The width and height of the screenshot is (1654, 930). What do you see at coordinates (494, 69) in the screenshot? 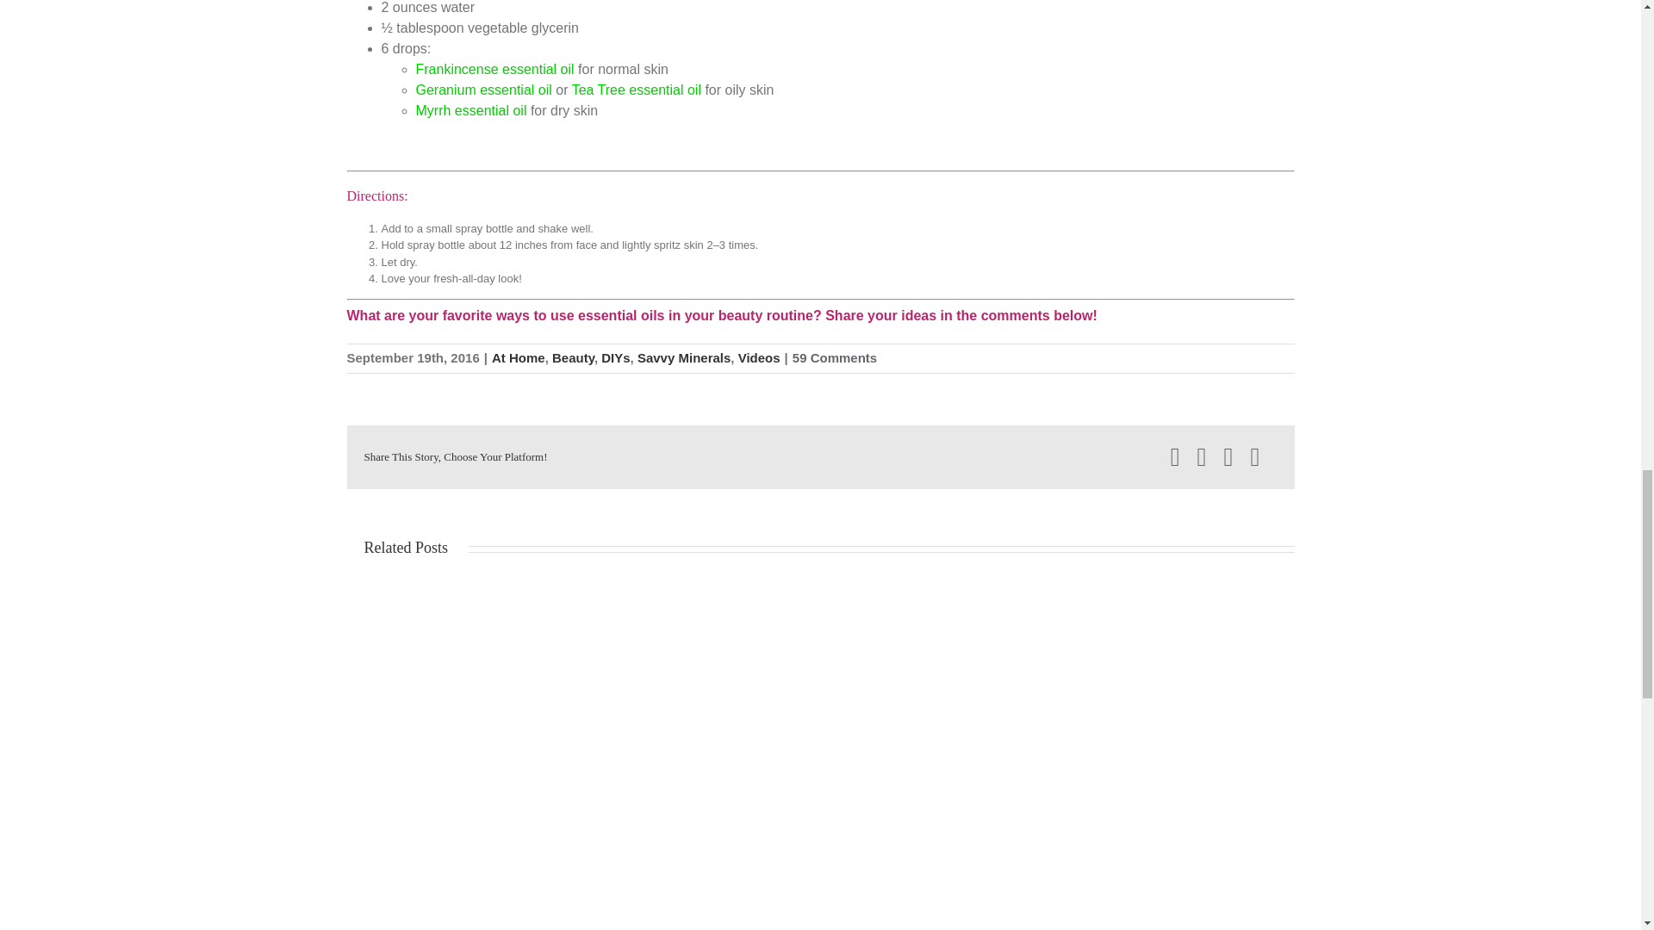
I see `Frankincense essential oil` at bounding box center [494, 69].